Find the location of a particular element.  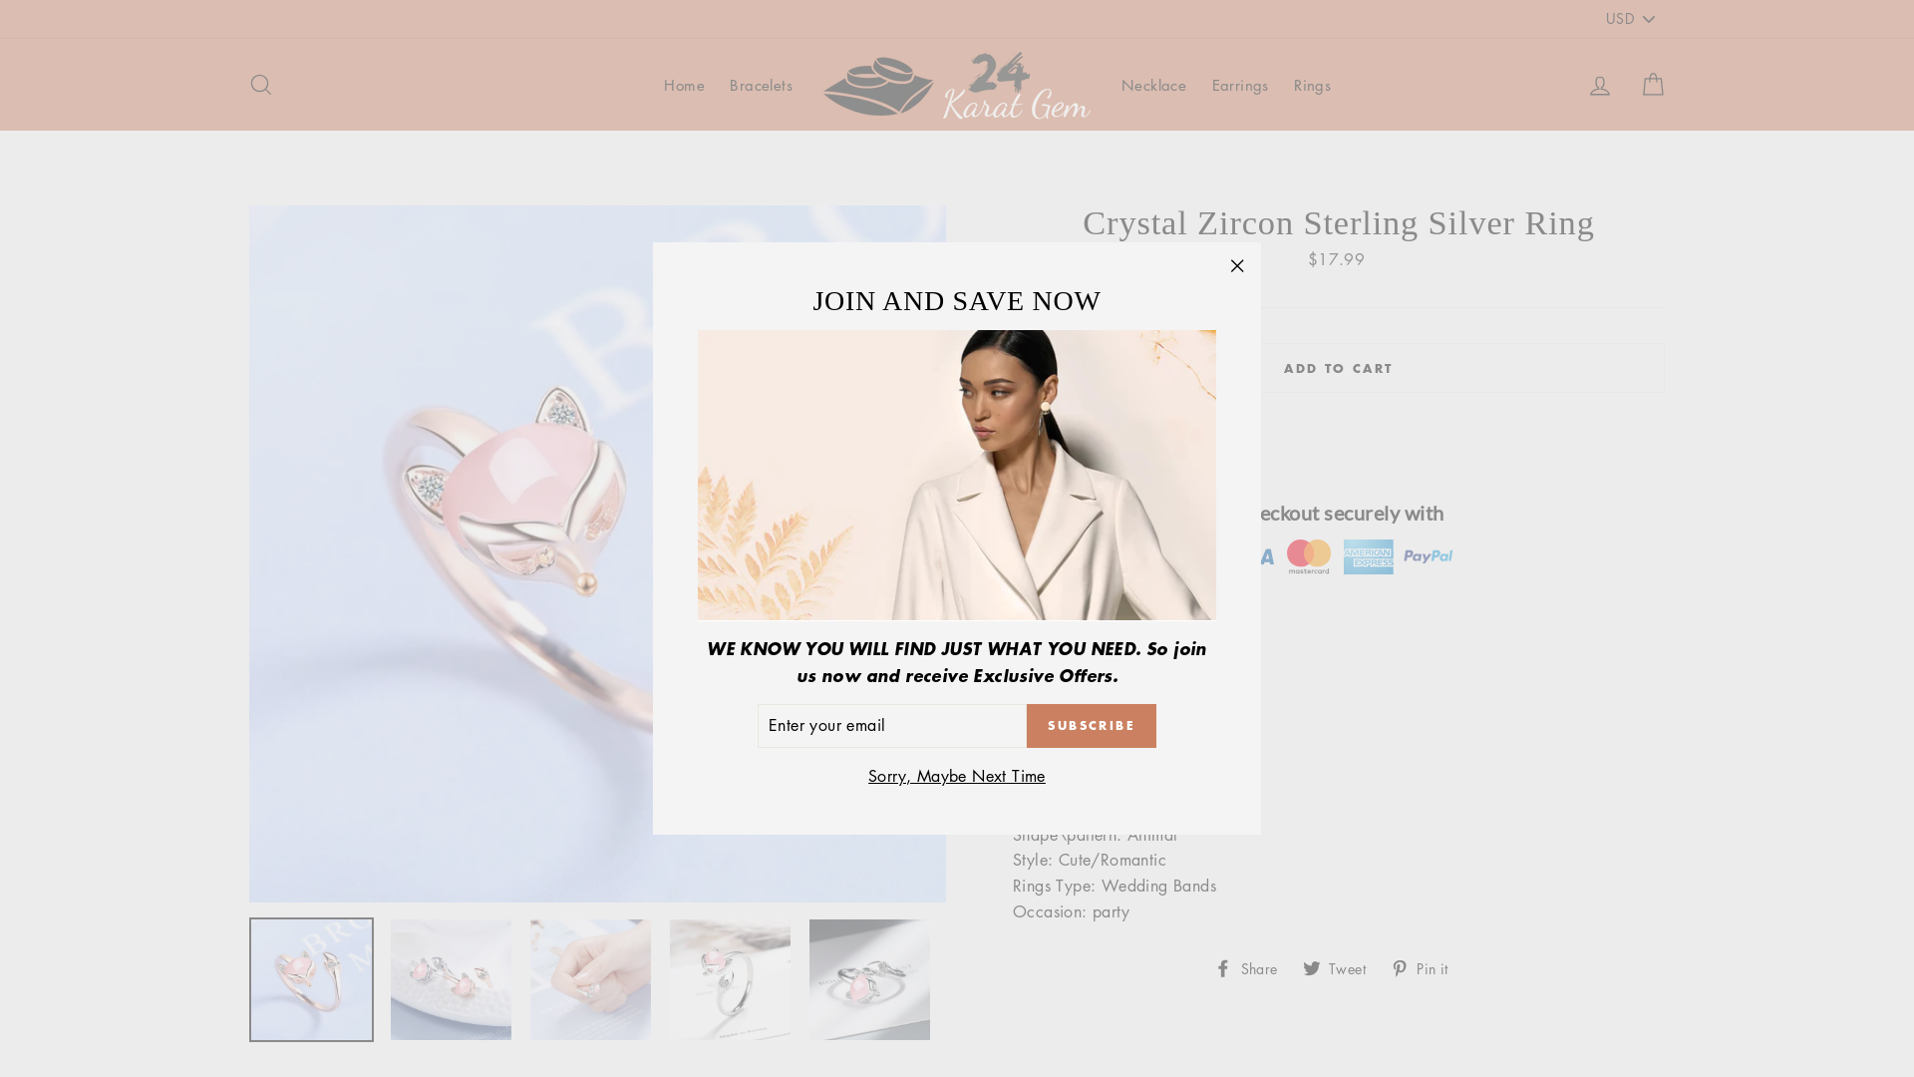

Necklace is located at coordinates (1154, 84).